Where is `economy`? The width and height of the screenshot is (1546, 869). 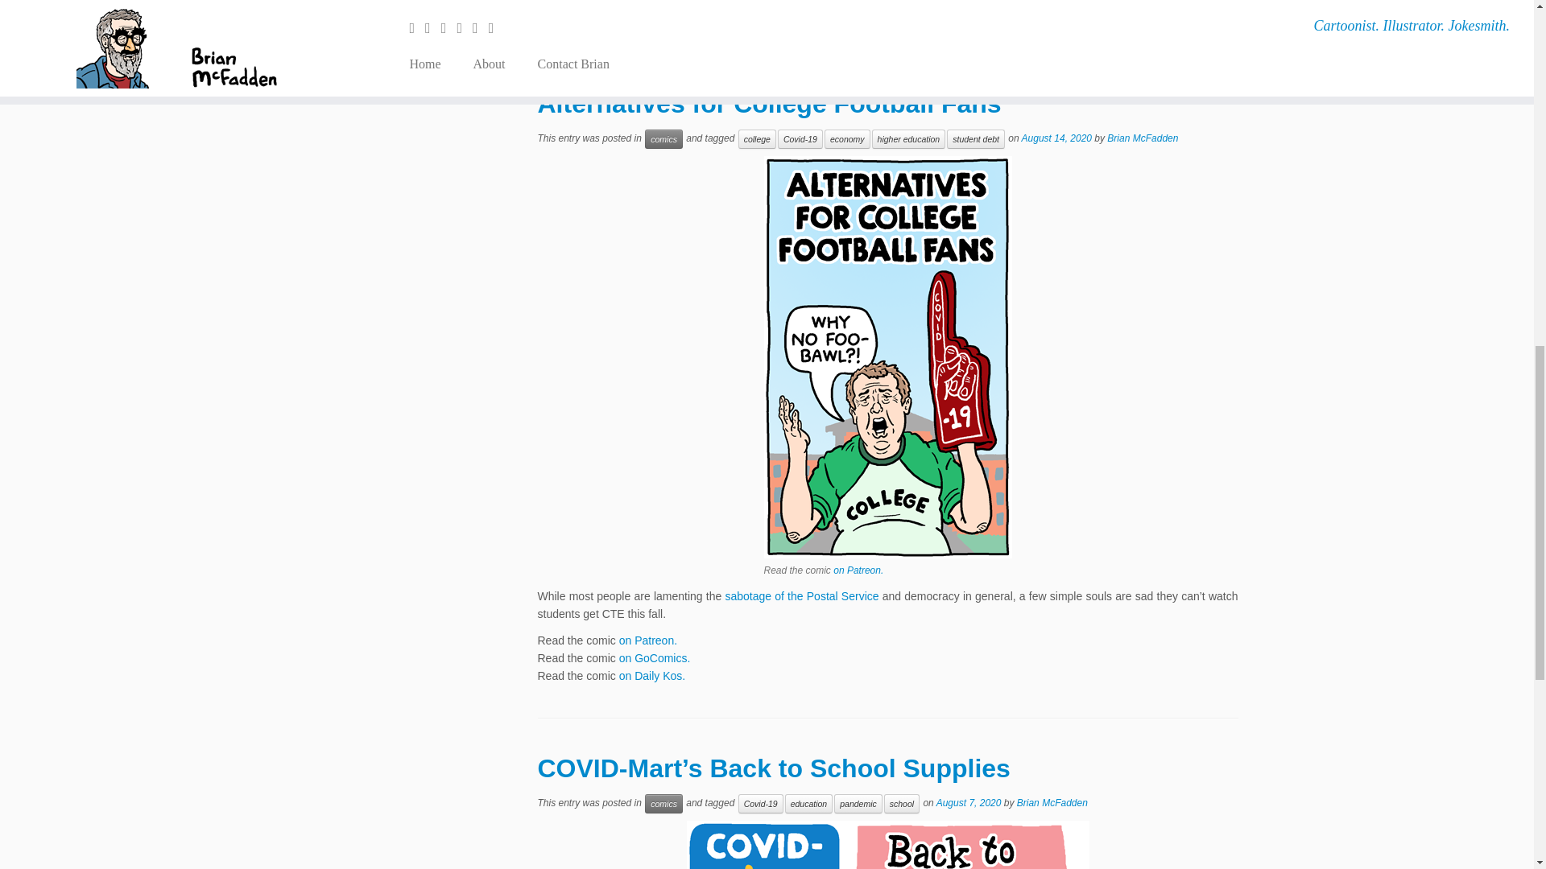 economy is located at coordinates (847, 138).